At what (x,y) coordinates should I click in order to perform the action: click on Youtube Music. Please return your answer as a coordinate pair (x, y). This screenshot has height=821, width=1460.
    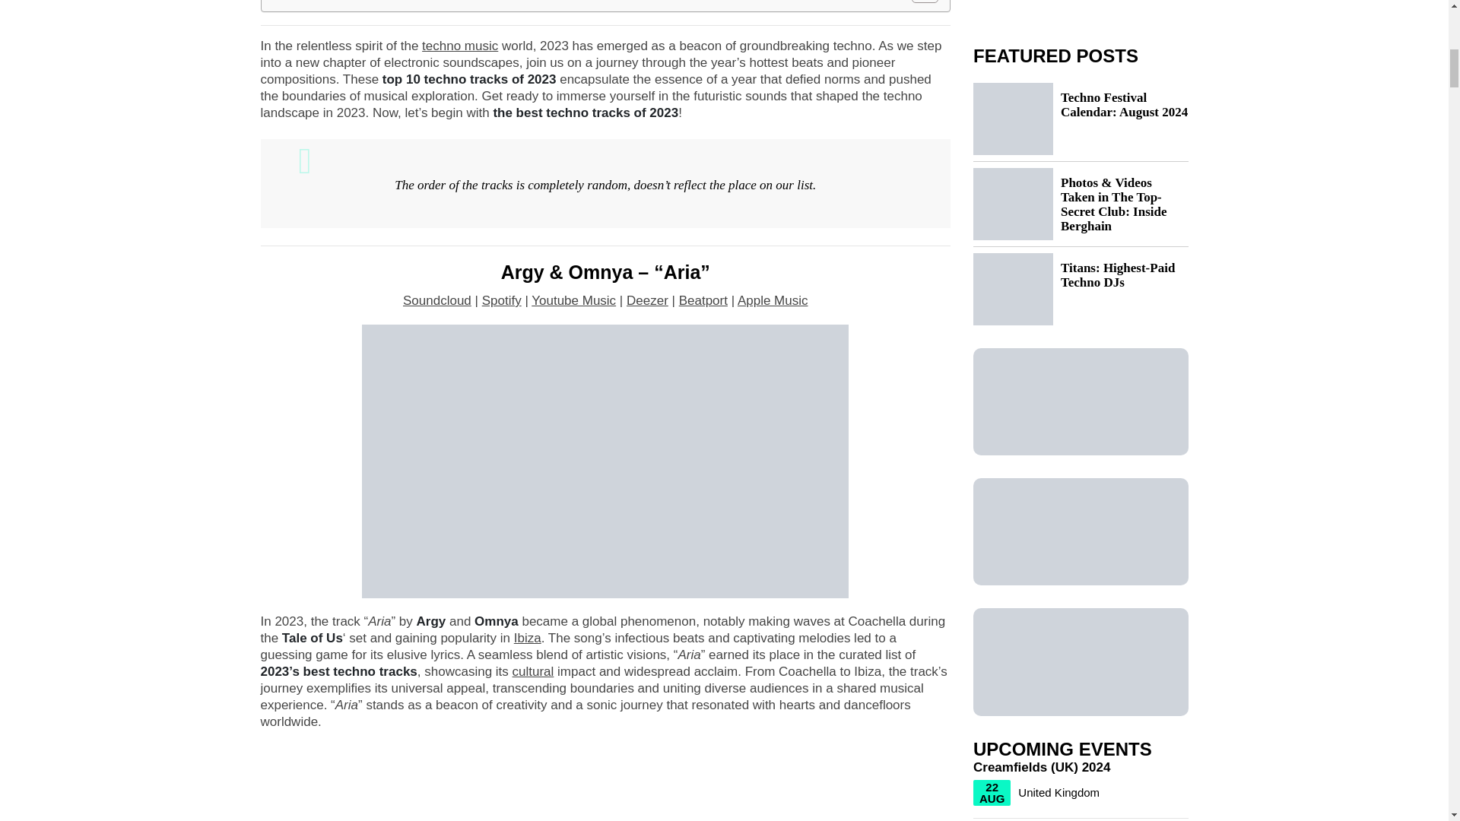
    Looking at the image, I should click on (573, 300).